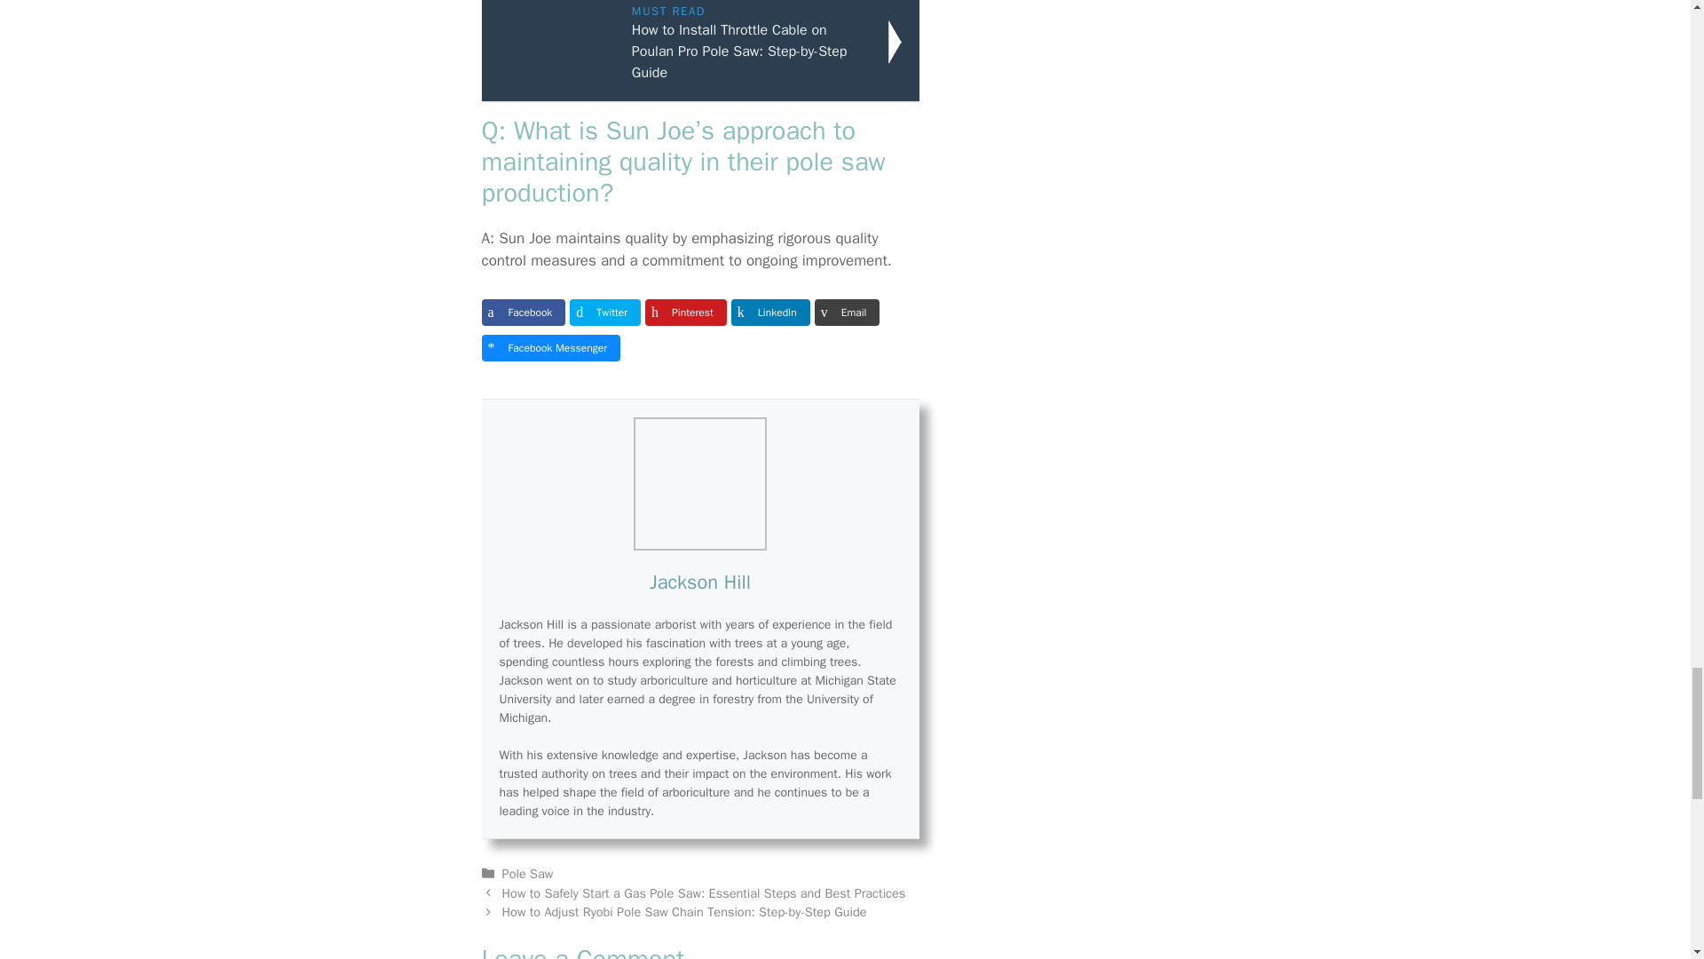 The width and height of the screenshot is (1704, 959). I want to click on Facebook, so click(523, 313).